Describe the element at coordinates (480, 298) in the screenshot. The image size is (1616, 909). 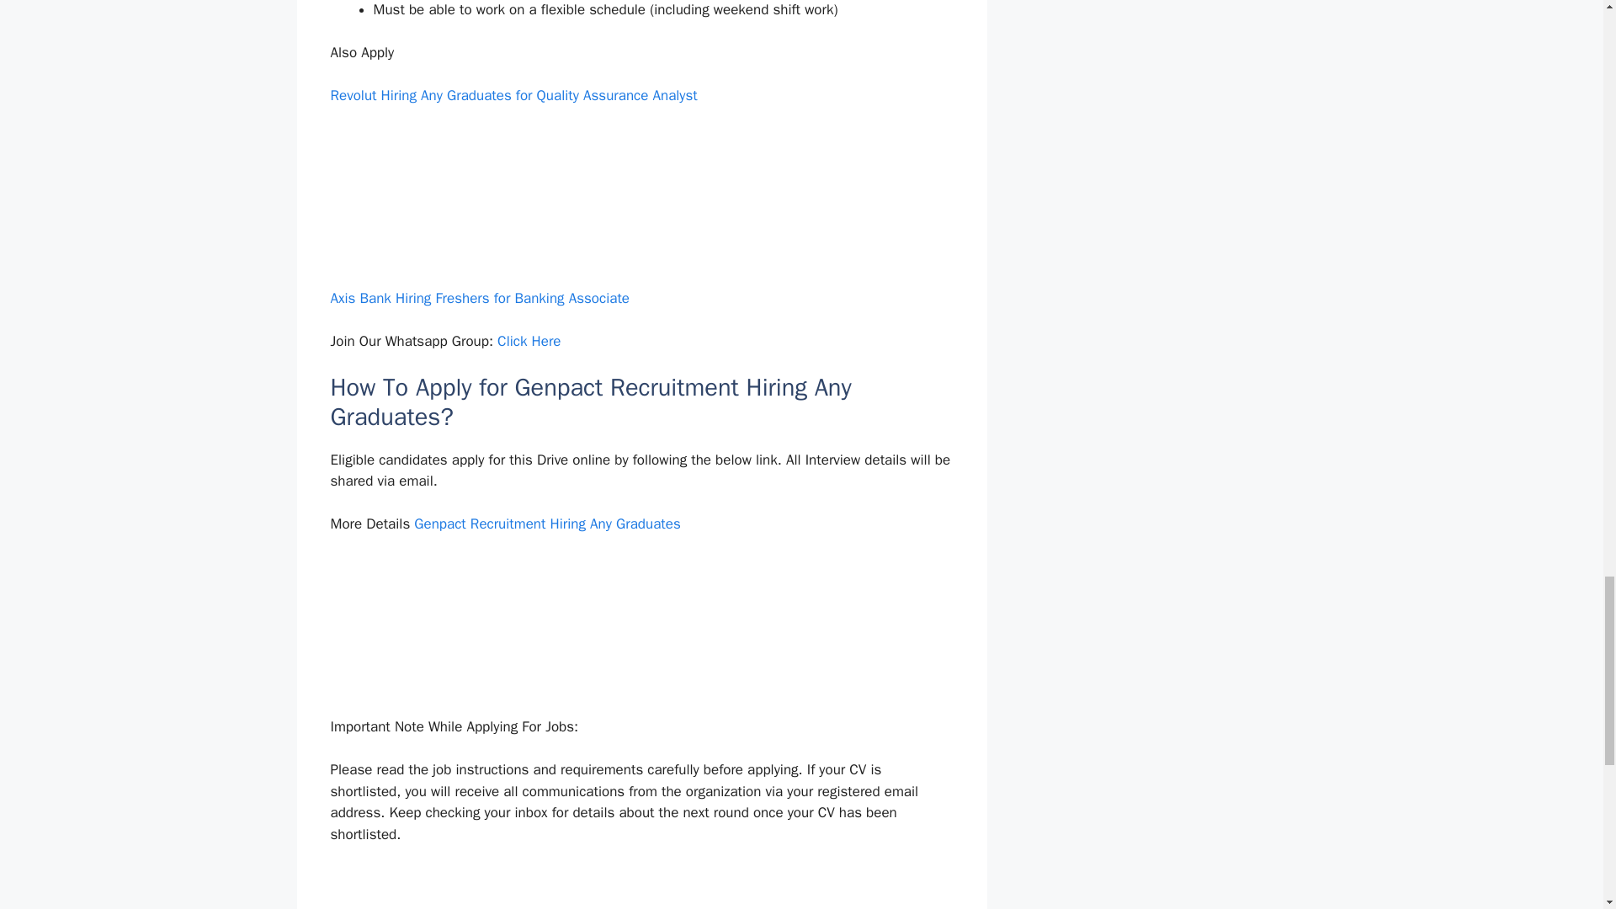
I see `Axis Bank Hiring Freshers for Banking Associate` at that location.